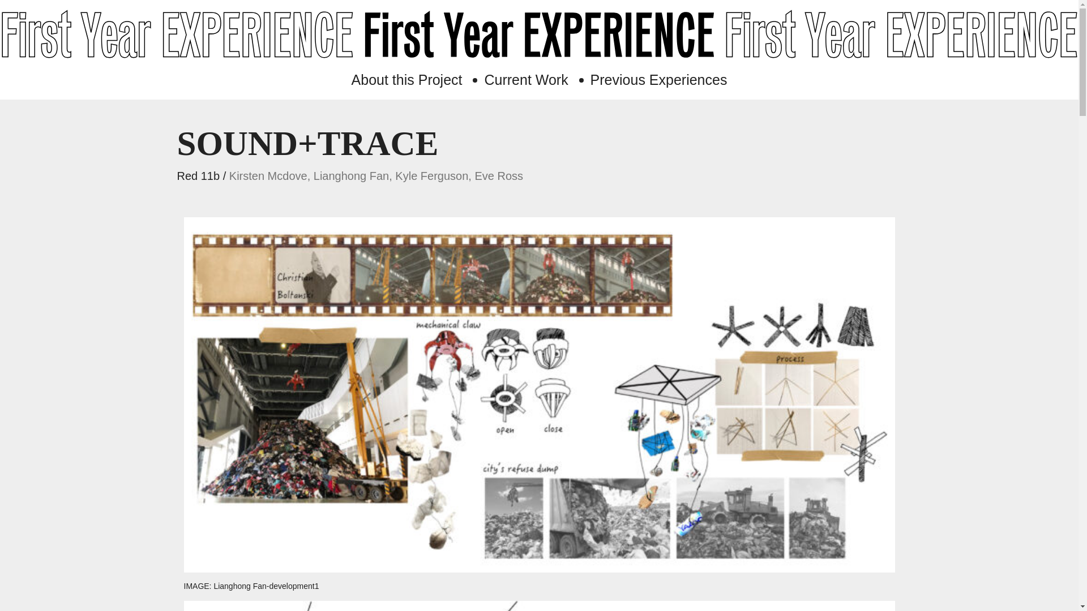 This screenshot has width=1087, height=611. What do you see at coordinates (525, 80) in the screenshot?
I see `Current Work` at bounding box center [525, 80].